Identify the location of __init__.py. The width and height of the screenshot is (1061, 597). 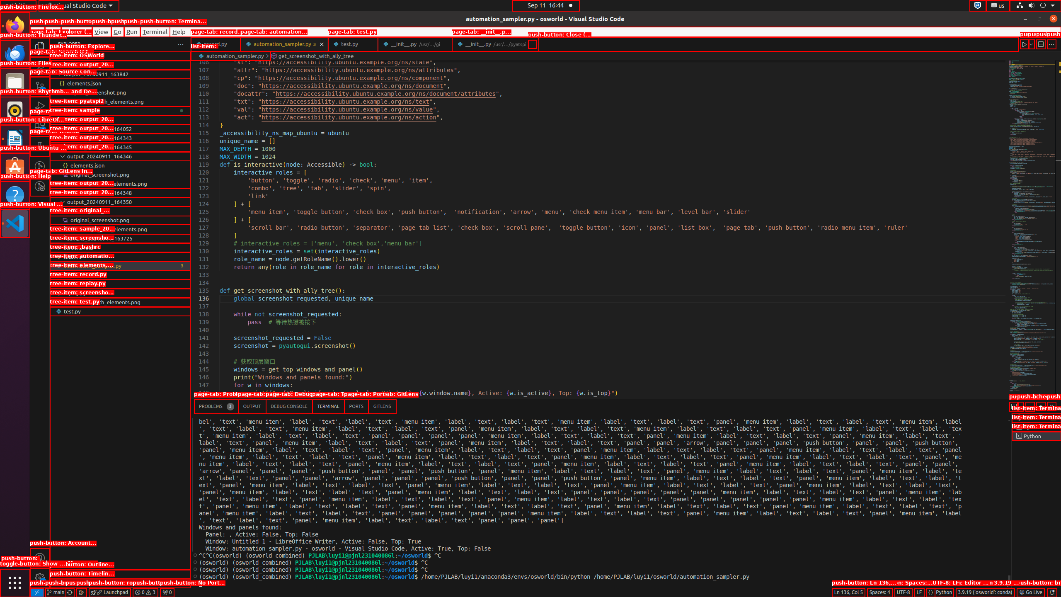
(495, 44).